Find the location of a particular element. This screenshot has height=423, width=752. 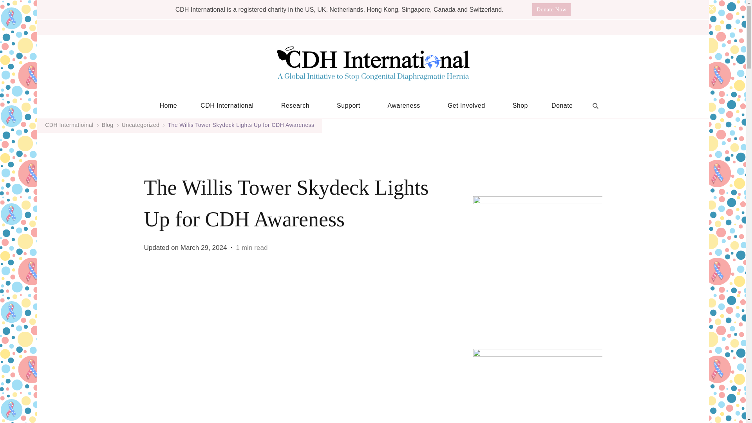

Events is located at coordinates (60, 214).